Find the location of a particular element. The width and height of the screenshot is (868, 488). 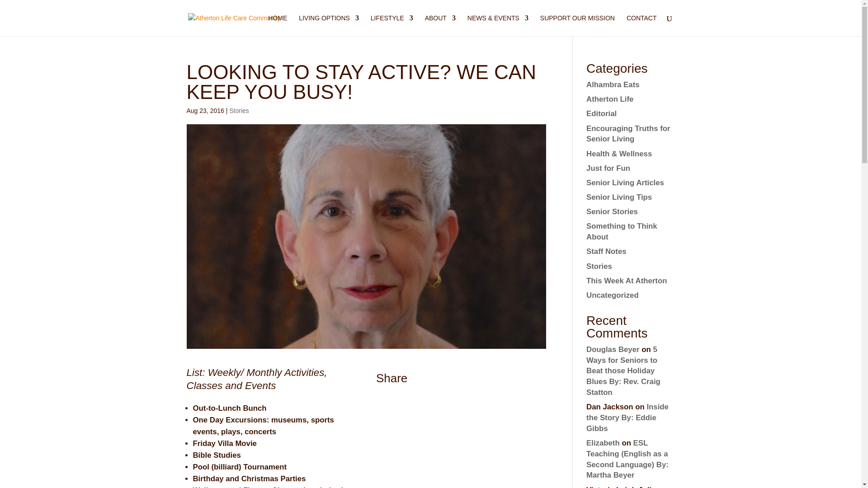

LIVING OPTIONS is located at coordinates (329, 25).